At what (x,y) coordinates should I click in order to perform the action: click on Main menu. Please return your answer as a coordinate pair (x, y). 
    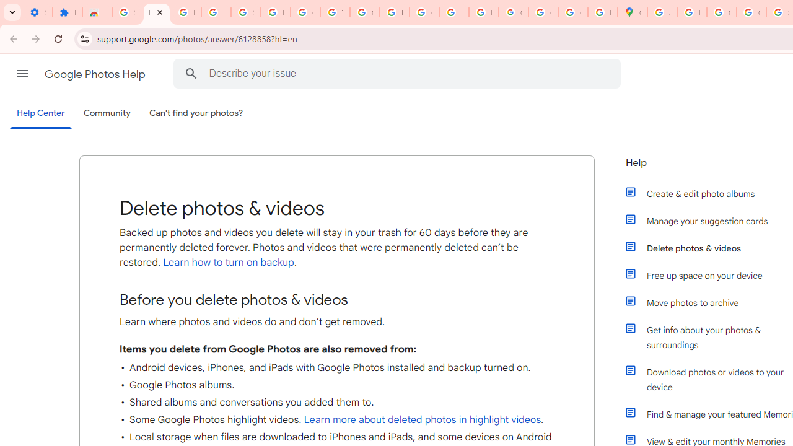
    Looking at the image, I should click on (22, 74).